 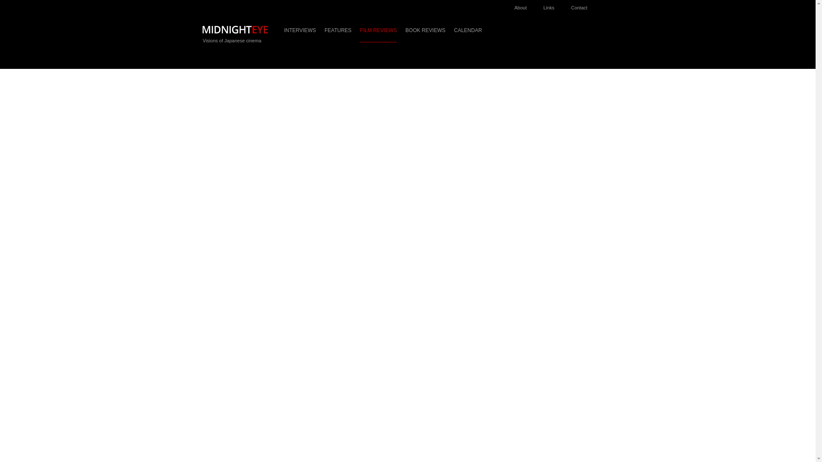 I want to click on Links, so click(x=553, y=5).